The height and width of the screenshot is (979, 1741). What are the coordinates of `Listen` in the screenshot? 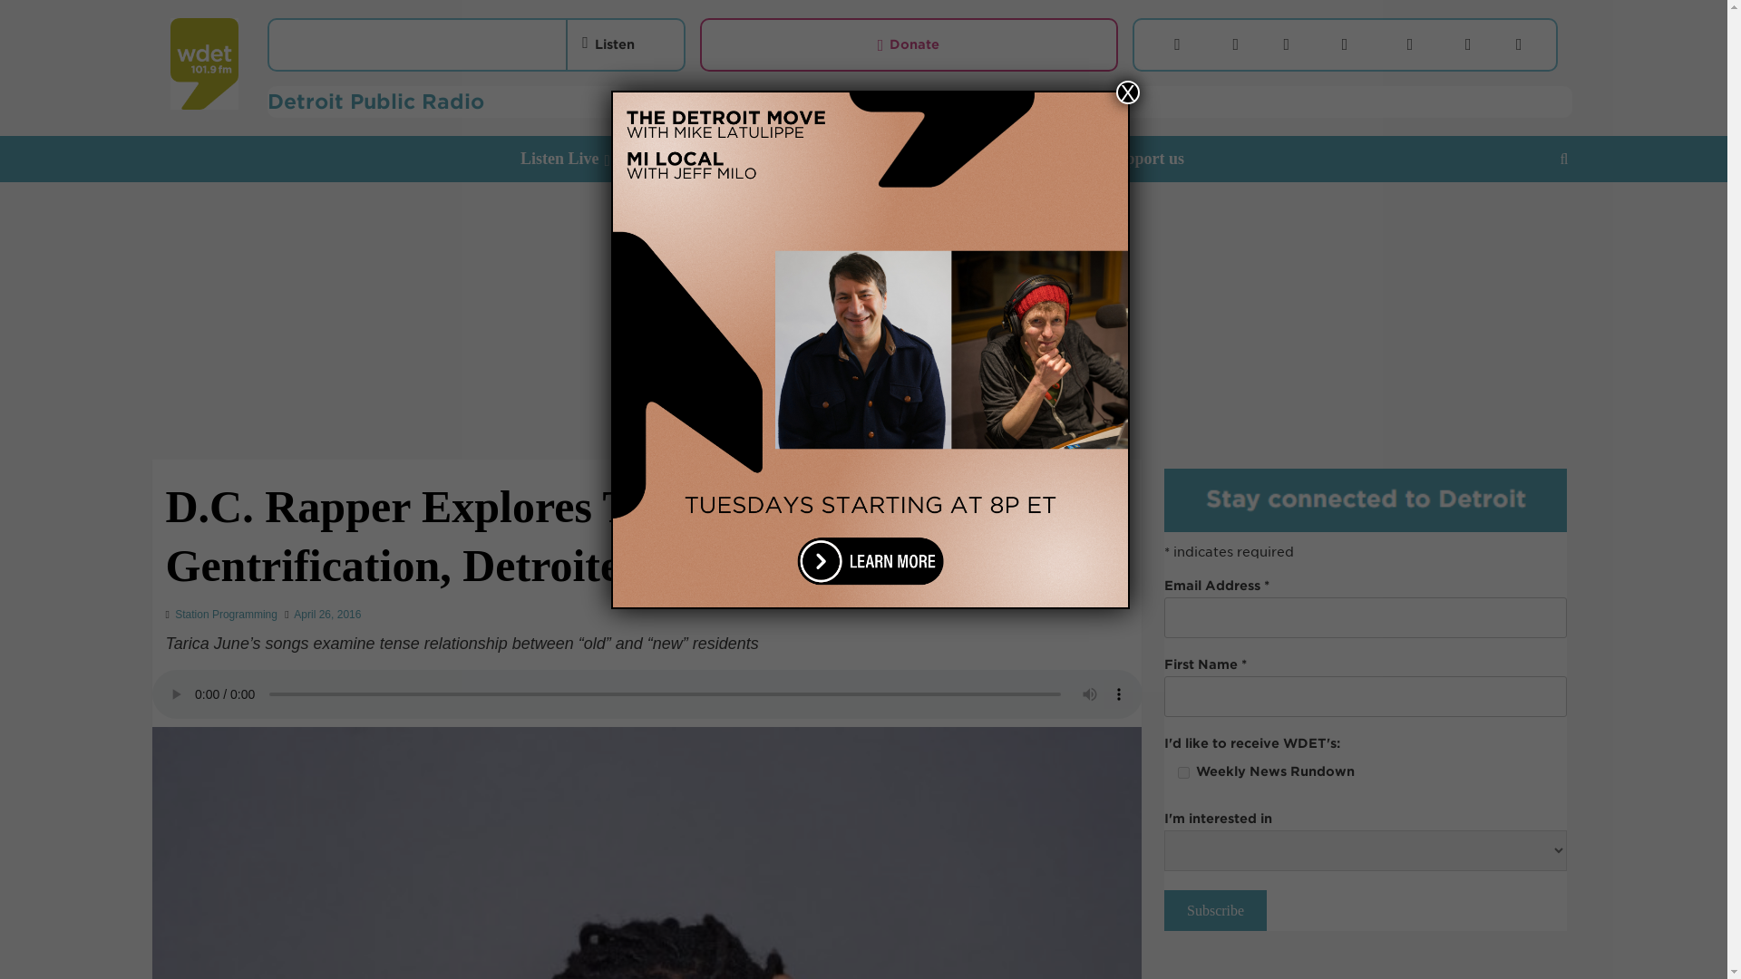 It's located at (608, 44).